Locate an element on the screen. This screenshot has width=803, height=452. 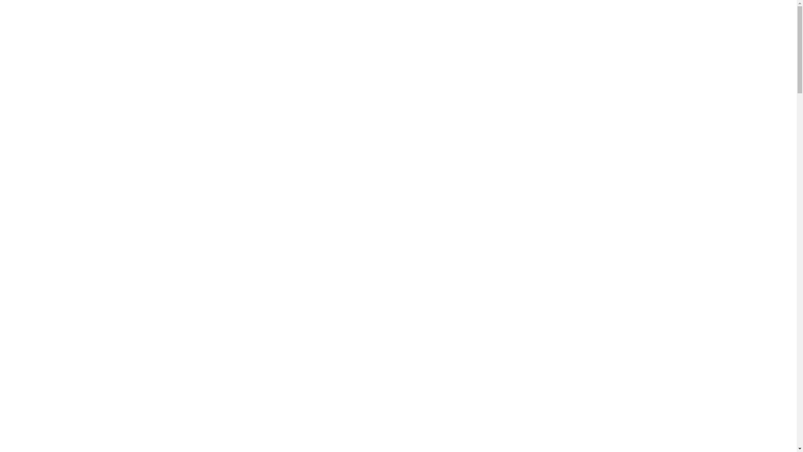
Gestion des cookies is located at coordinates (480, 423).